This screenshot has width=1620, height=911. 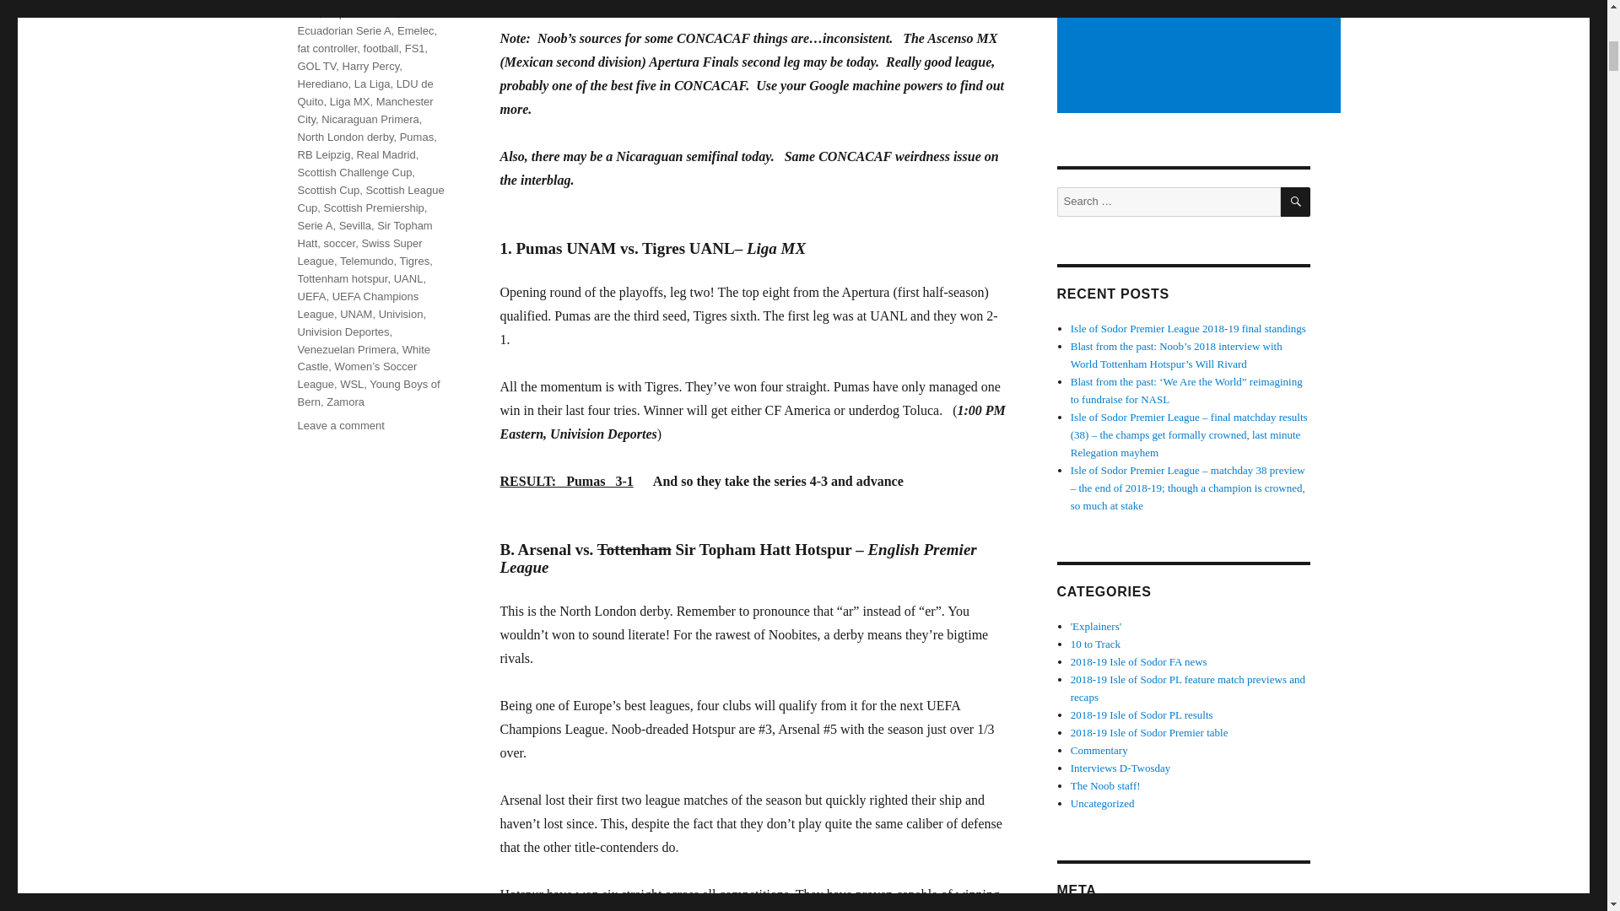 What do you see at coordinates (417, 137) in the screenshot?
I see `Pumas` at bounding box center [417, 137].